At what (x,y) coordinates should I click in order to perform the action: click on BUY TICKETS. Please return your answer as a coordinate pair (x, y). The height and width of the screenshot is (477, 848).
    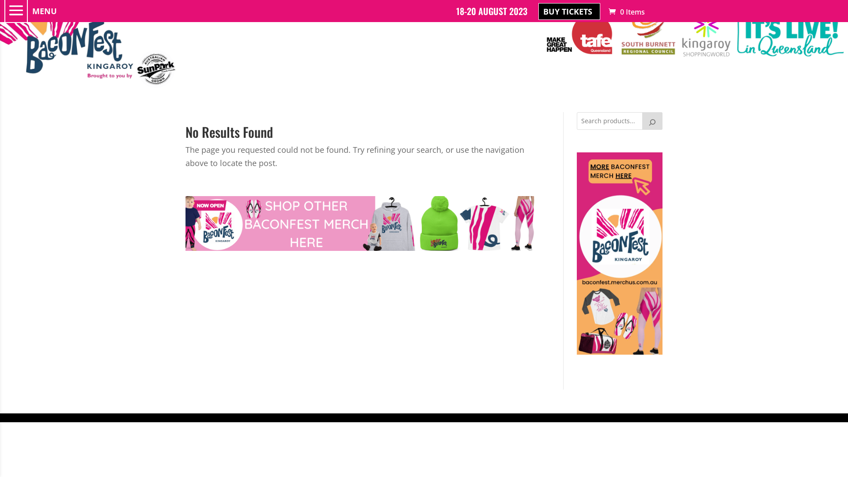
    Looking at the image, I should click on (569, 11).